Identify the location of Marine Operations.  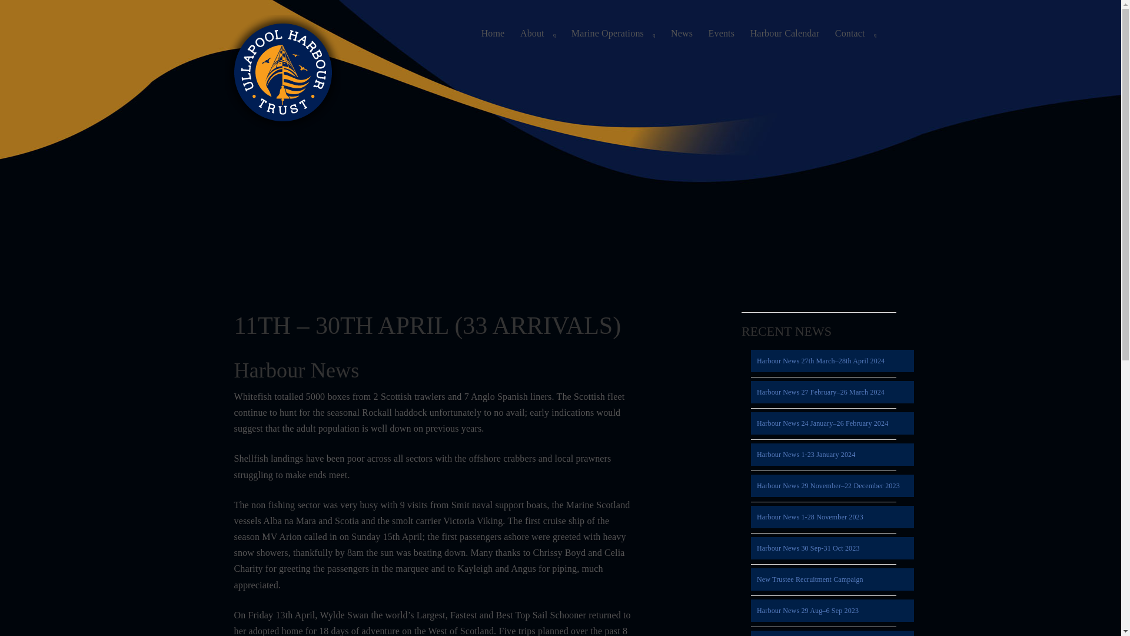
(613, 33).